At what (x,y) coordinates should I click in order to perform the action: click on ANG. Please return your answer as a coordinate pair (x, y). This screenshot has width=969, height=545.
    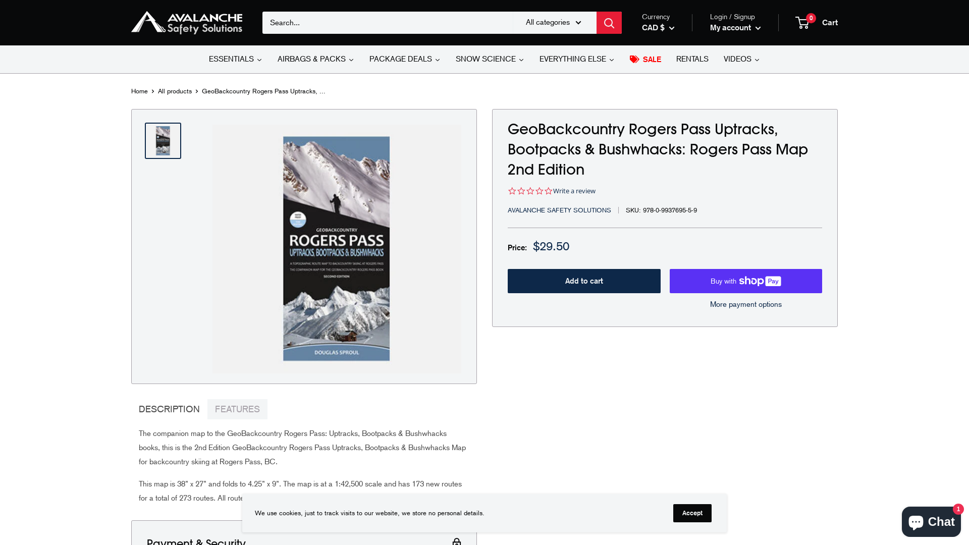
    Looking at the image, I should click on (674, 198).